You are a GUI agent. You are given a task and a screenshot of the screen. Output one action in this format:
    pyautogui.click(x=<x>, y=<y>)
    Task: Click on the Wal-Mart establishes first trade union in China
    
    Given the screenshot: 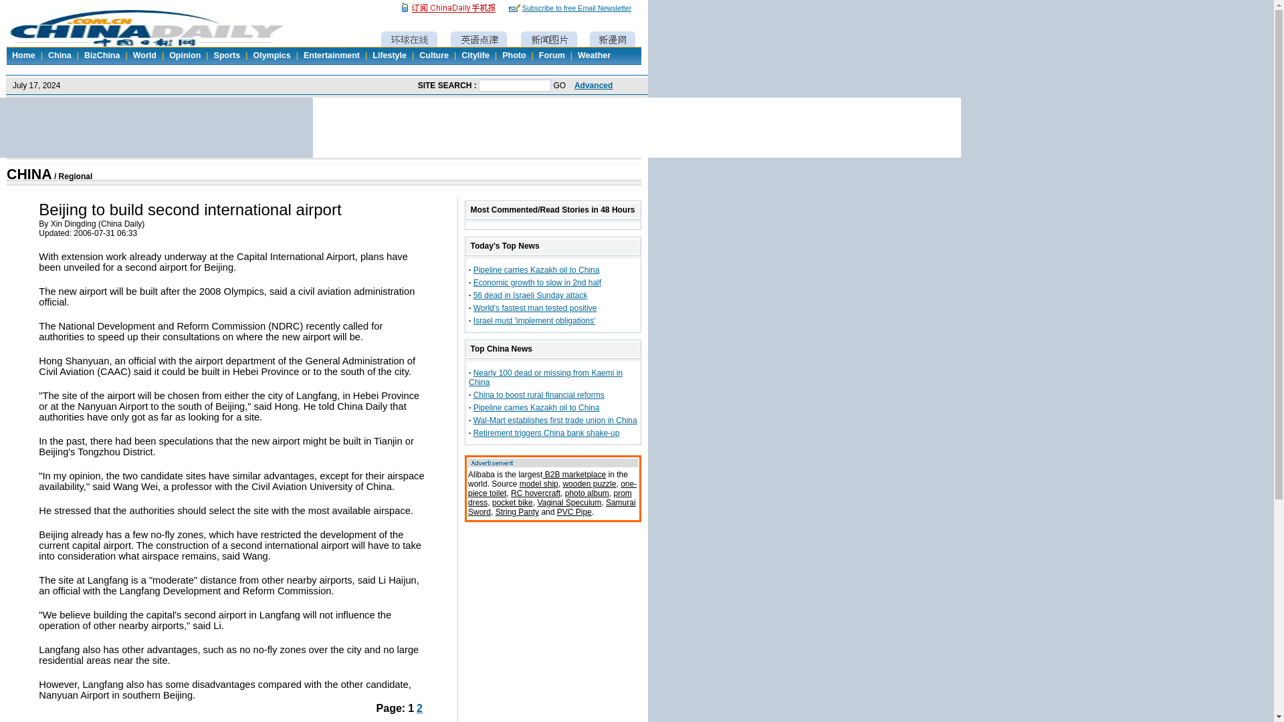 What is the action you would take?
    pyautogui.click(x=555, y=420)
    